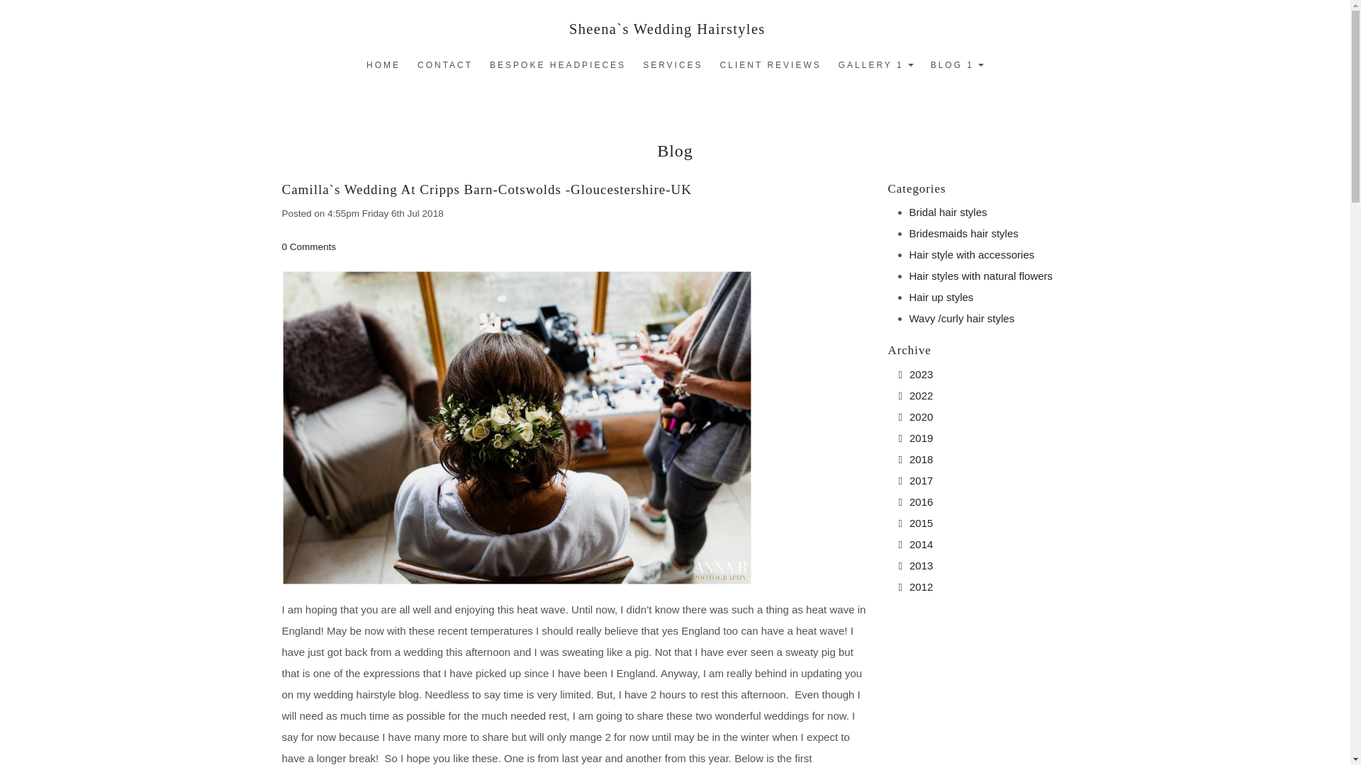 This screenshot has height=765, width=1361. I want to click on GALLERY 1, so click(876, 65).